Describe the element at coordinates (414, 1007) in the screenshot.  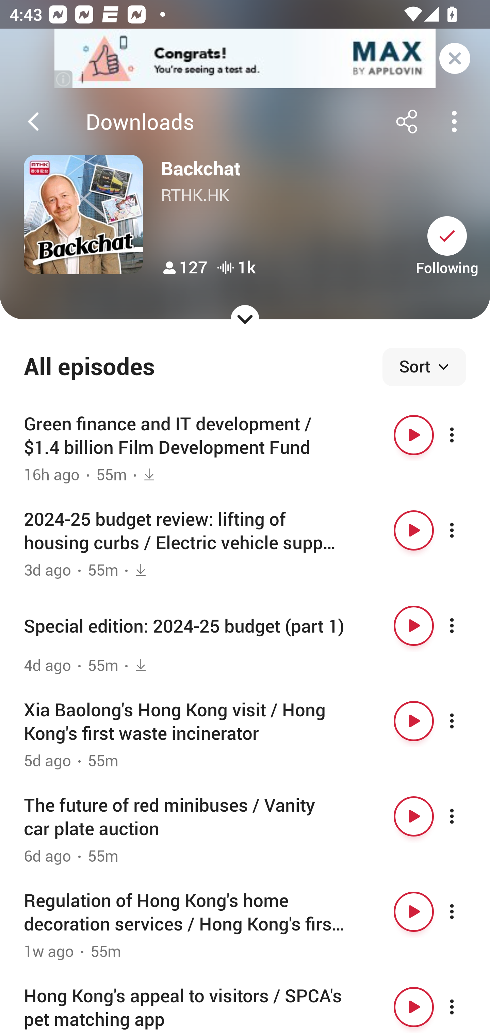
I see `Play button` at that location.